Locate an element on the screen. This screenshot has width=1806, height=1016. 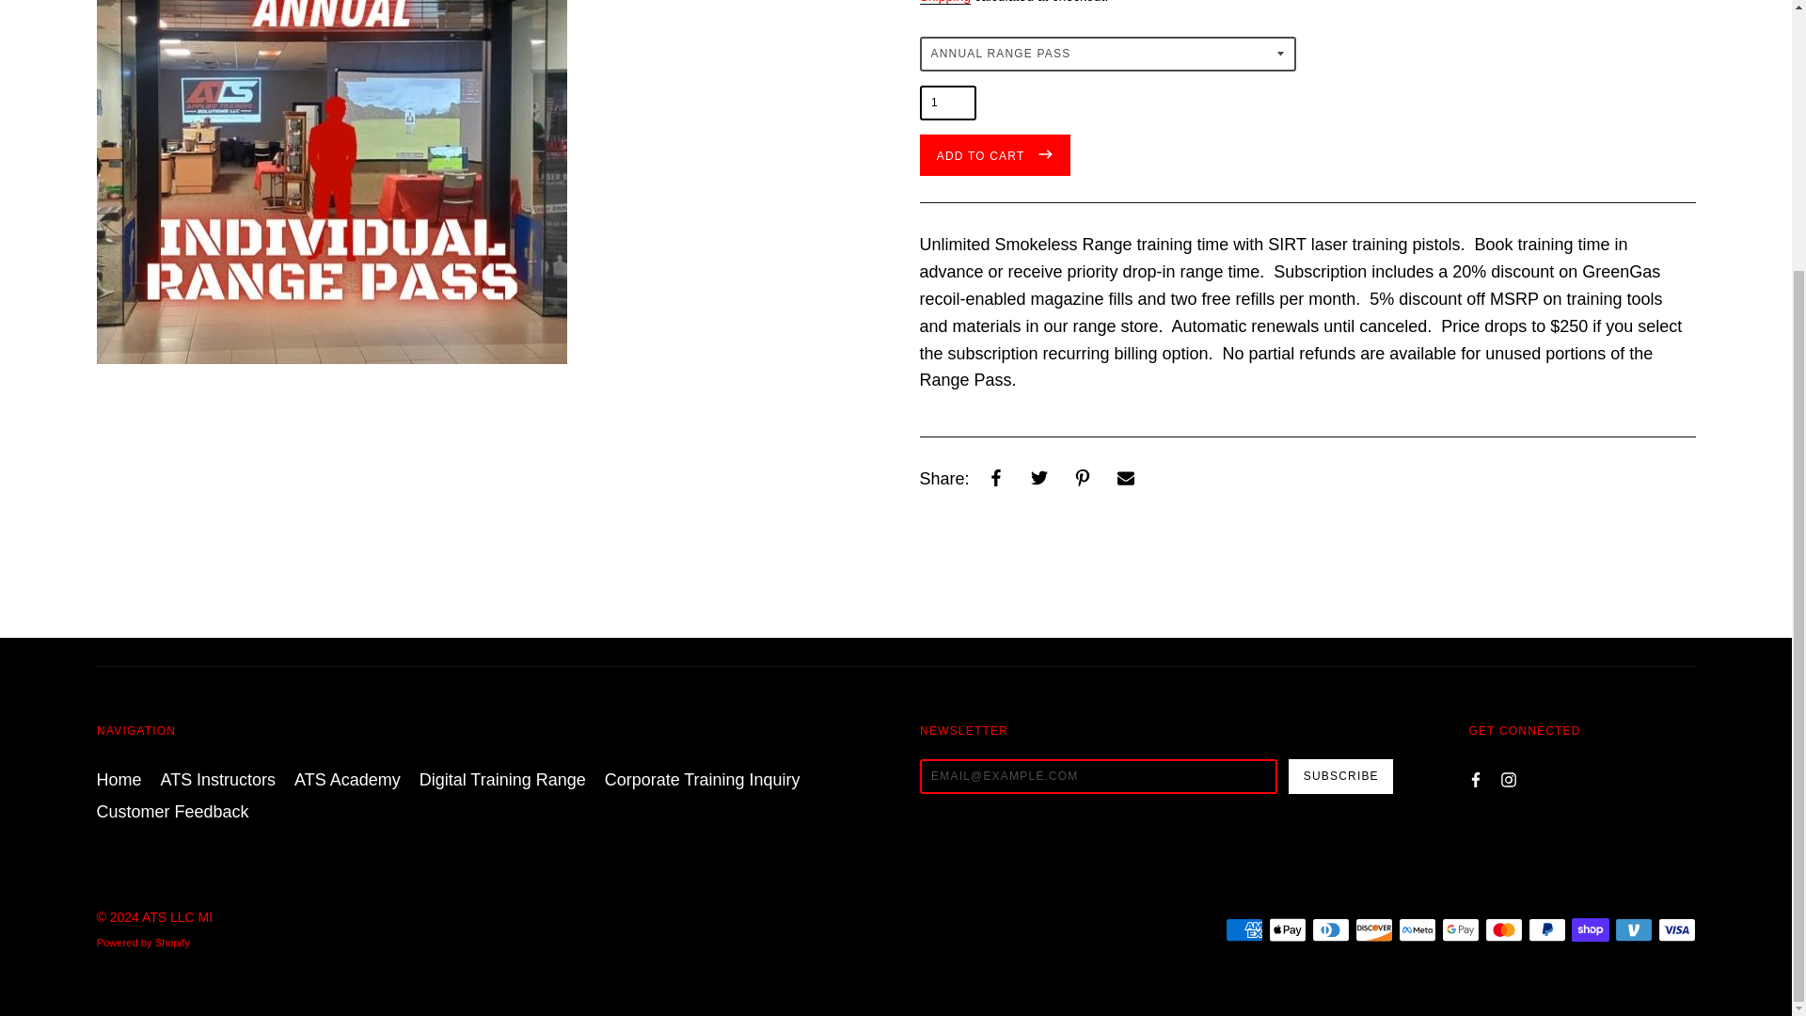
ATS LLC MI on Facebook is located at coordinates (1475, 777).